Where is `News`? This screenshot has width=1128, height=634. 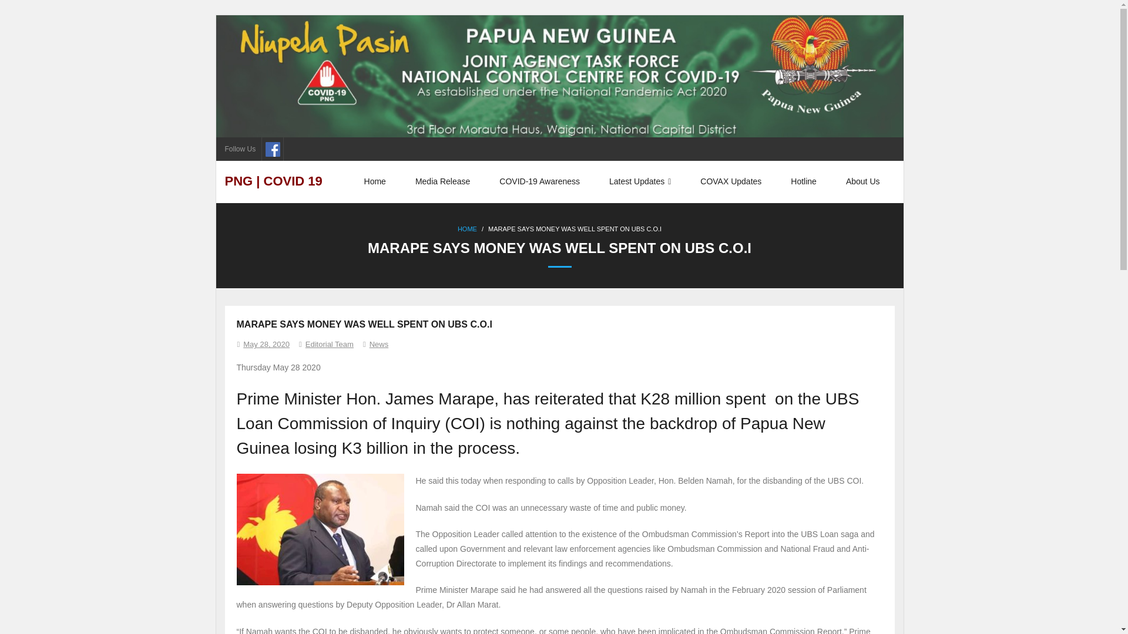 News is located at coordinates (380, 344).